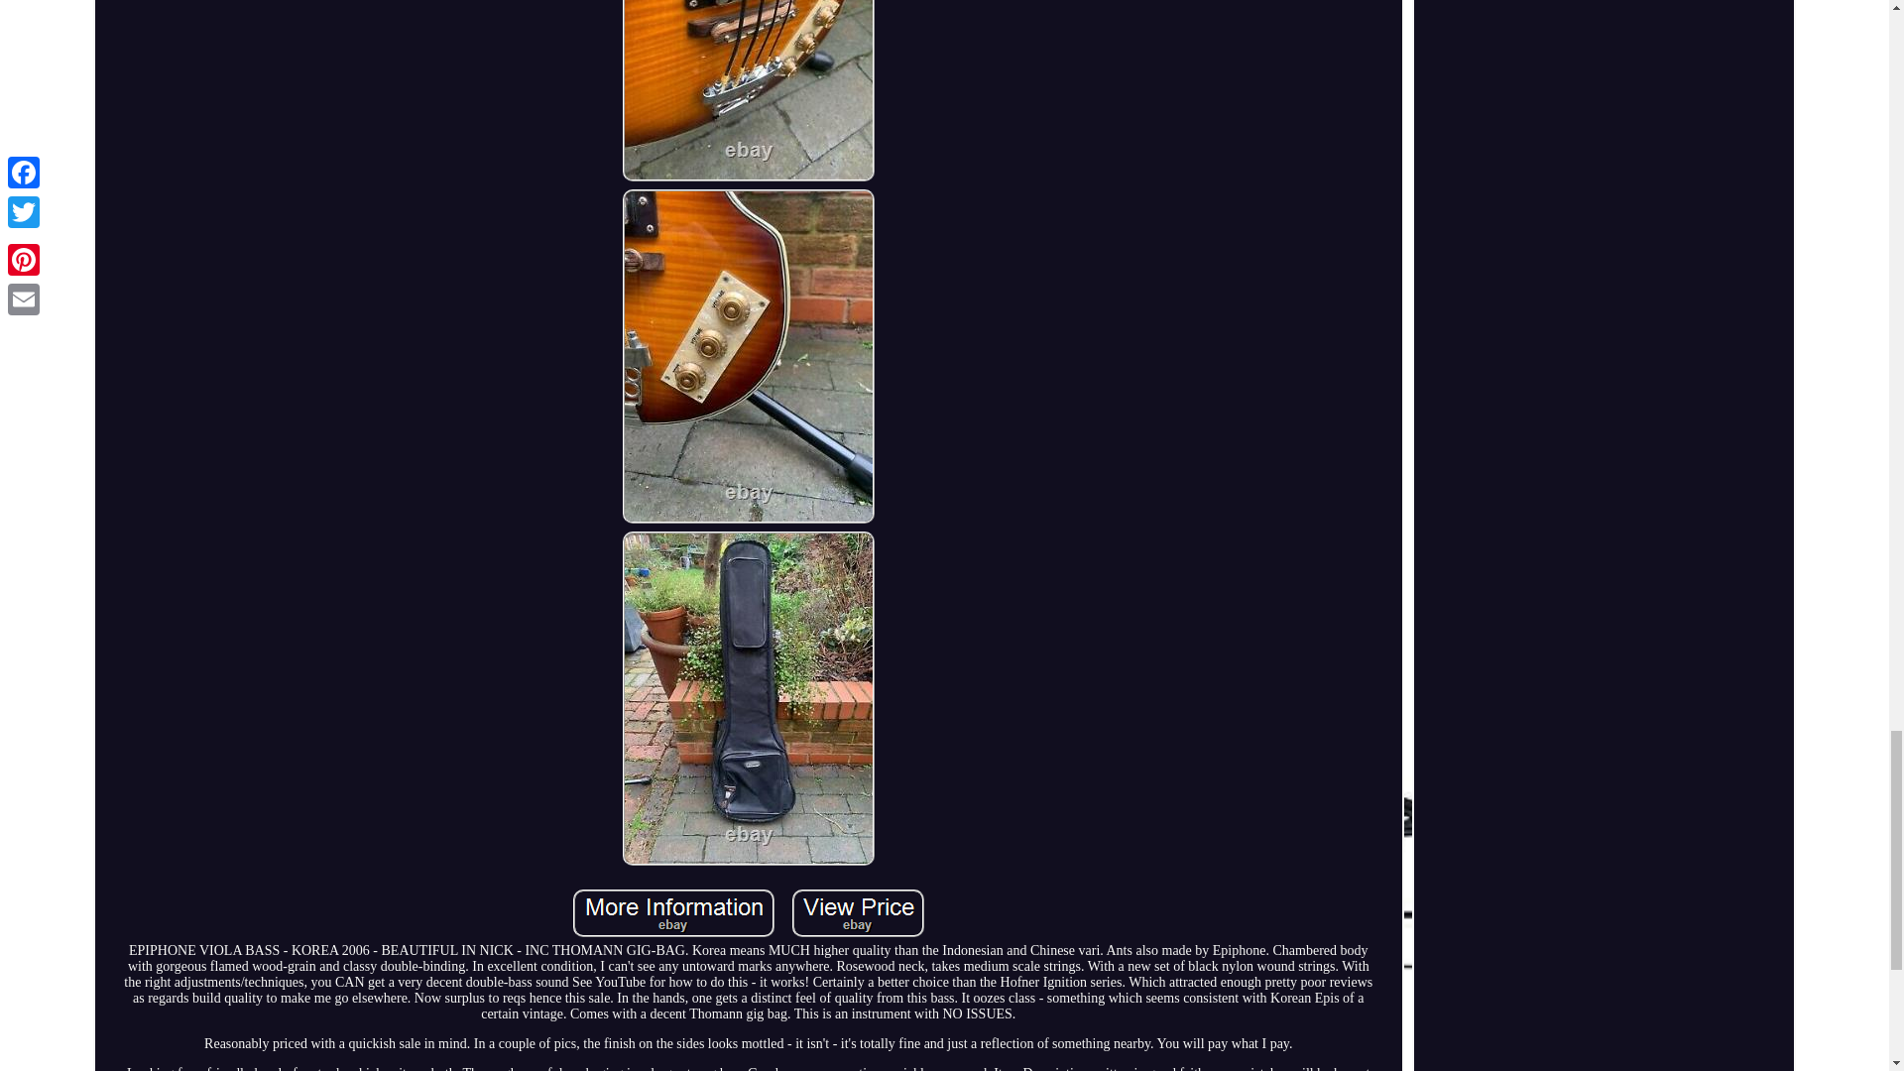 The width and height of the screenshot is (1904, 1071). Describe the element at coordinates (673, 913) in the screenshot. I see `Epiphone Viola Bass 2006 Korea Beautiful Condition Gig Bag` at that location.